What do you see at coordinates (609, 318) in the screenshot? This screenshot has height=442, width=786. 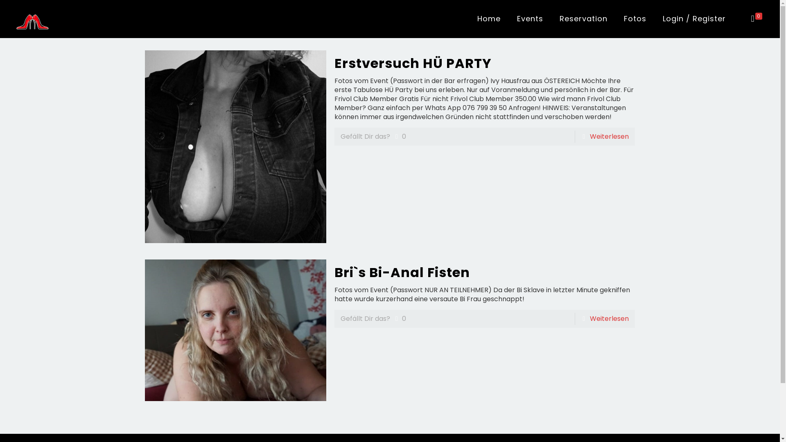 I see `Weiterlesen` at bounding box center [609, 318].